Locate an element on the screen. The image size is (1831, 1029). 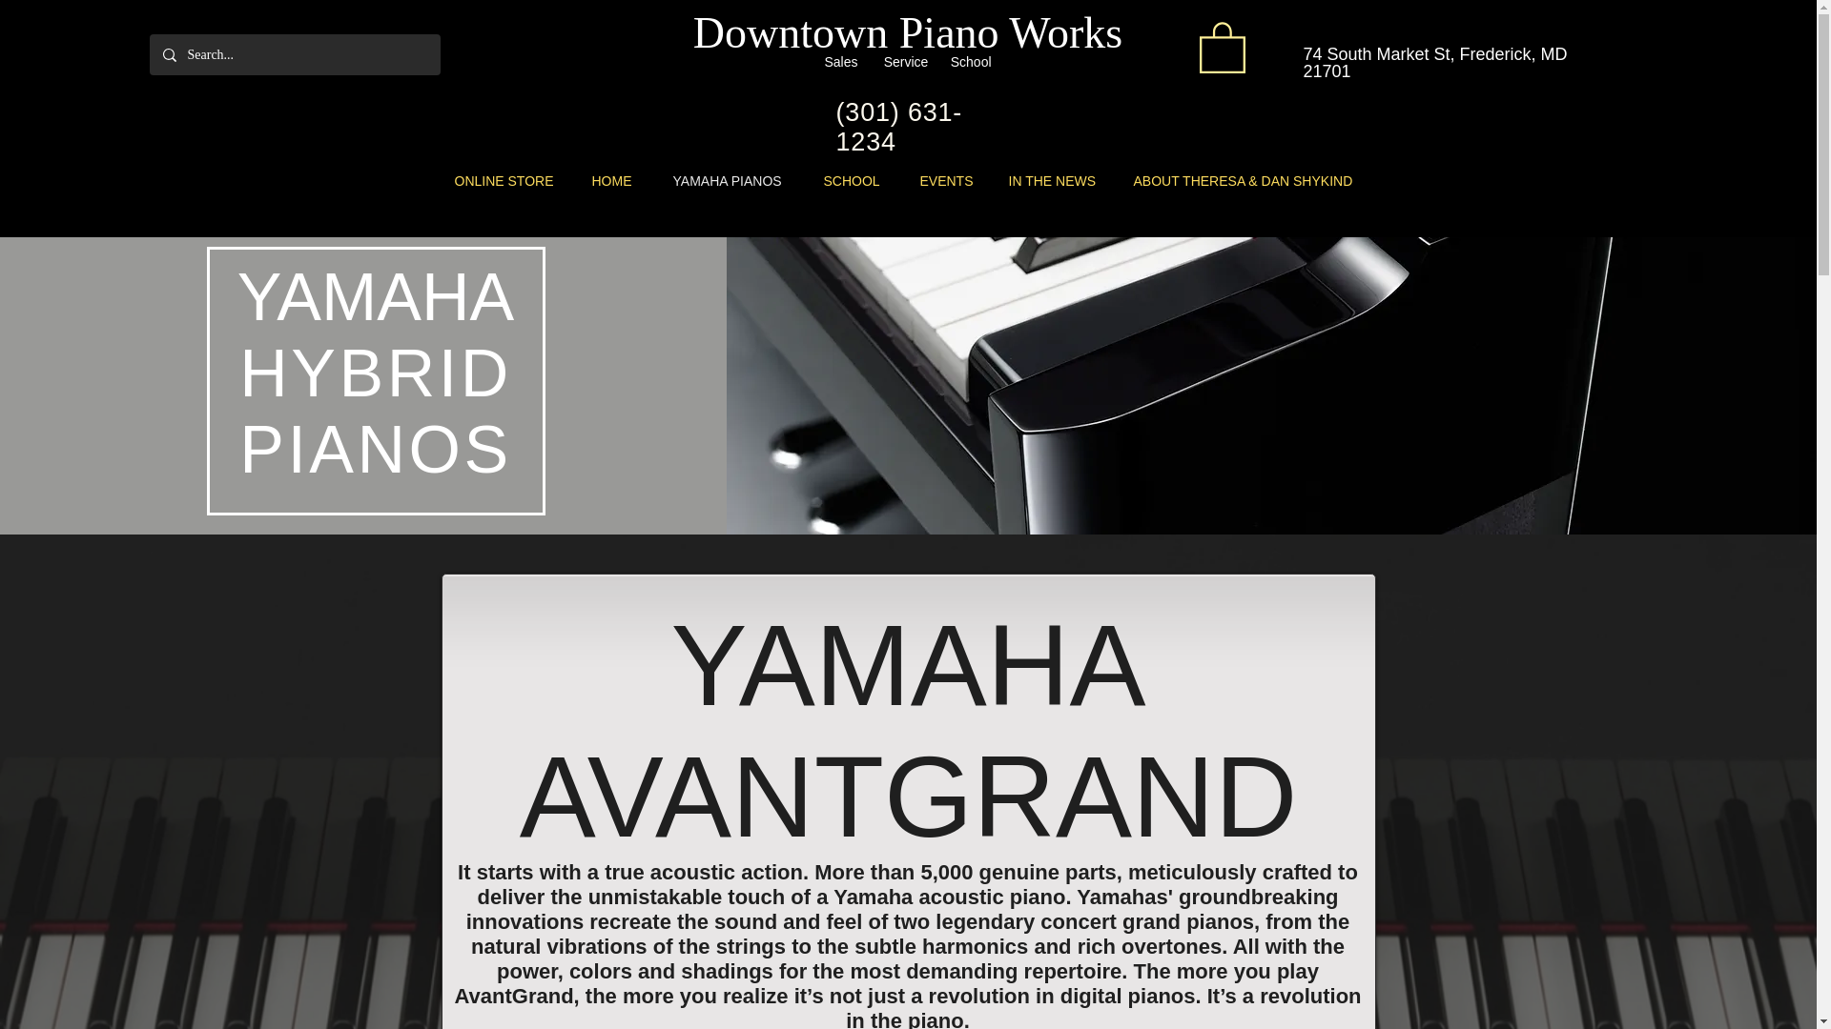
HOME is located at coordinates (618, 181).